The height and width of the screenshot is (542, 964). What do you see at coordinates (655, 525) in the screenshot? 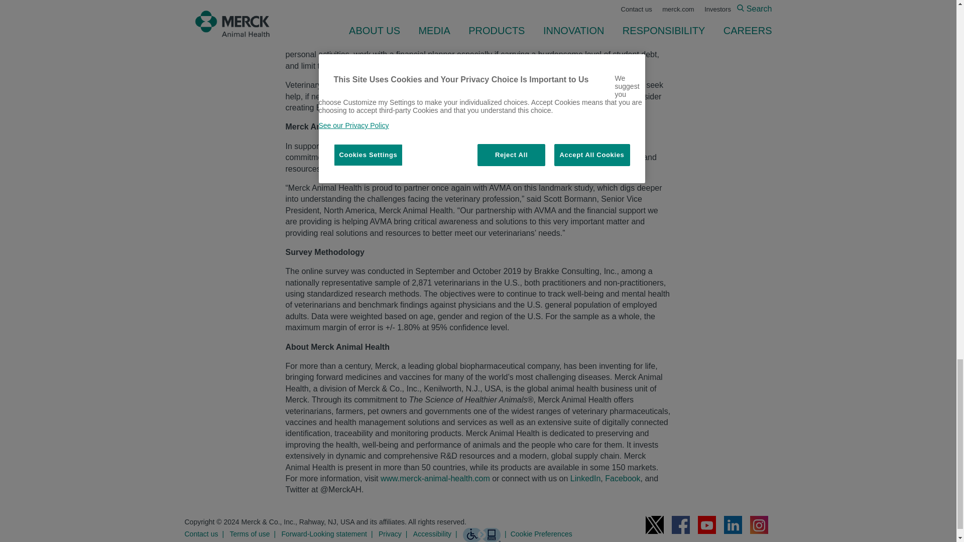
I see `Twitter: Merck Animal Health` at bounding box center [655, 525].